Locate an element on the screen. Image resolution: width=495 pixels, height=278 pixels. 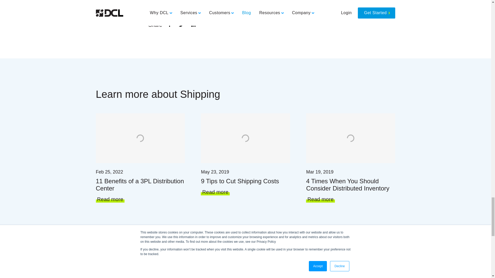
9 Tips to Cut Shipping Costs is located at coordinates (245, 181).